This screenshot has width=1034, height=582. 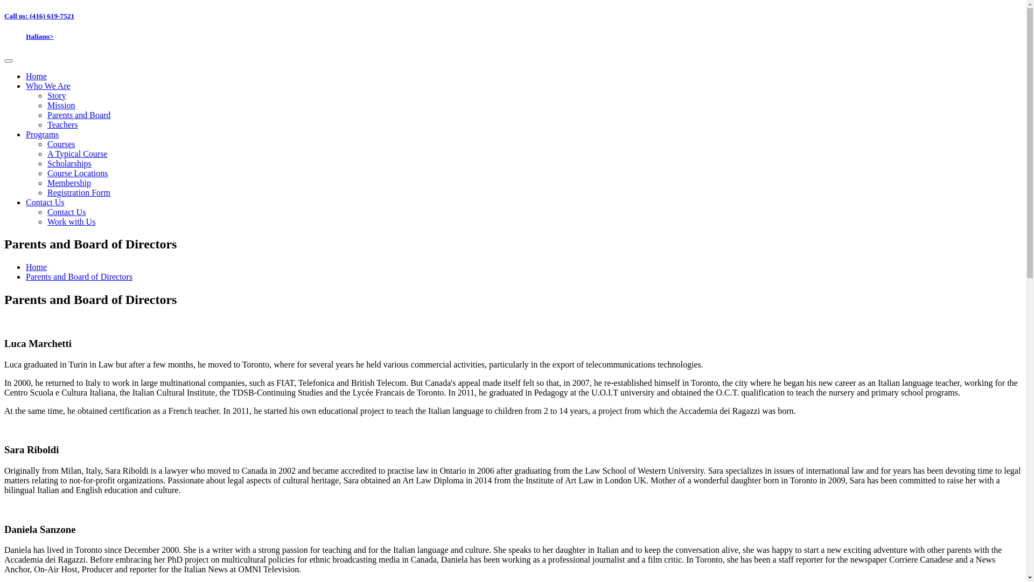 I want to click on Who We Are, so click(x=48, y=86).